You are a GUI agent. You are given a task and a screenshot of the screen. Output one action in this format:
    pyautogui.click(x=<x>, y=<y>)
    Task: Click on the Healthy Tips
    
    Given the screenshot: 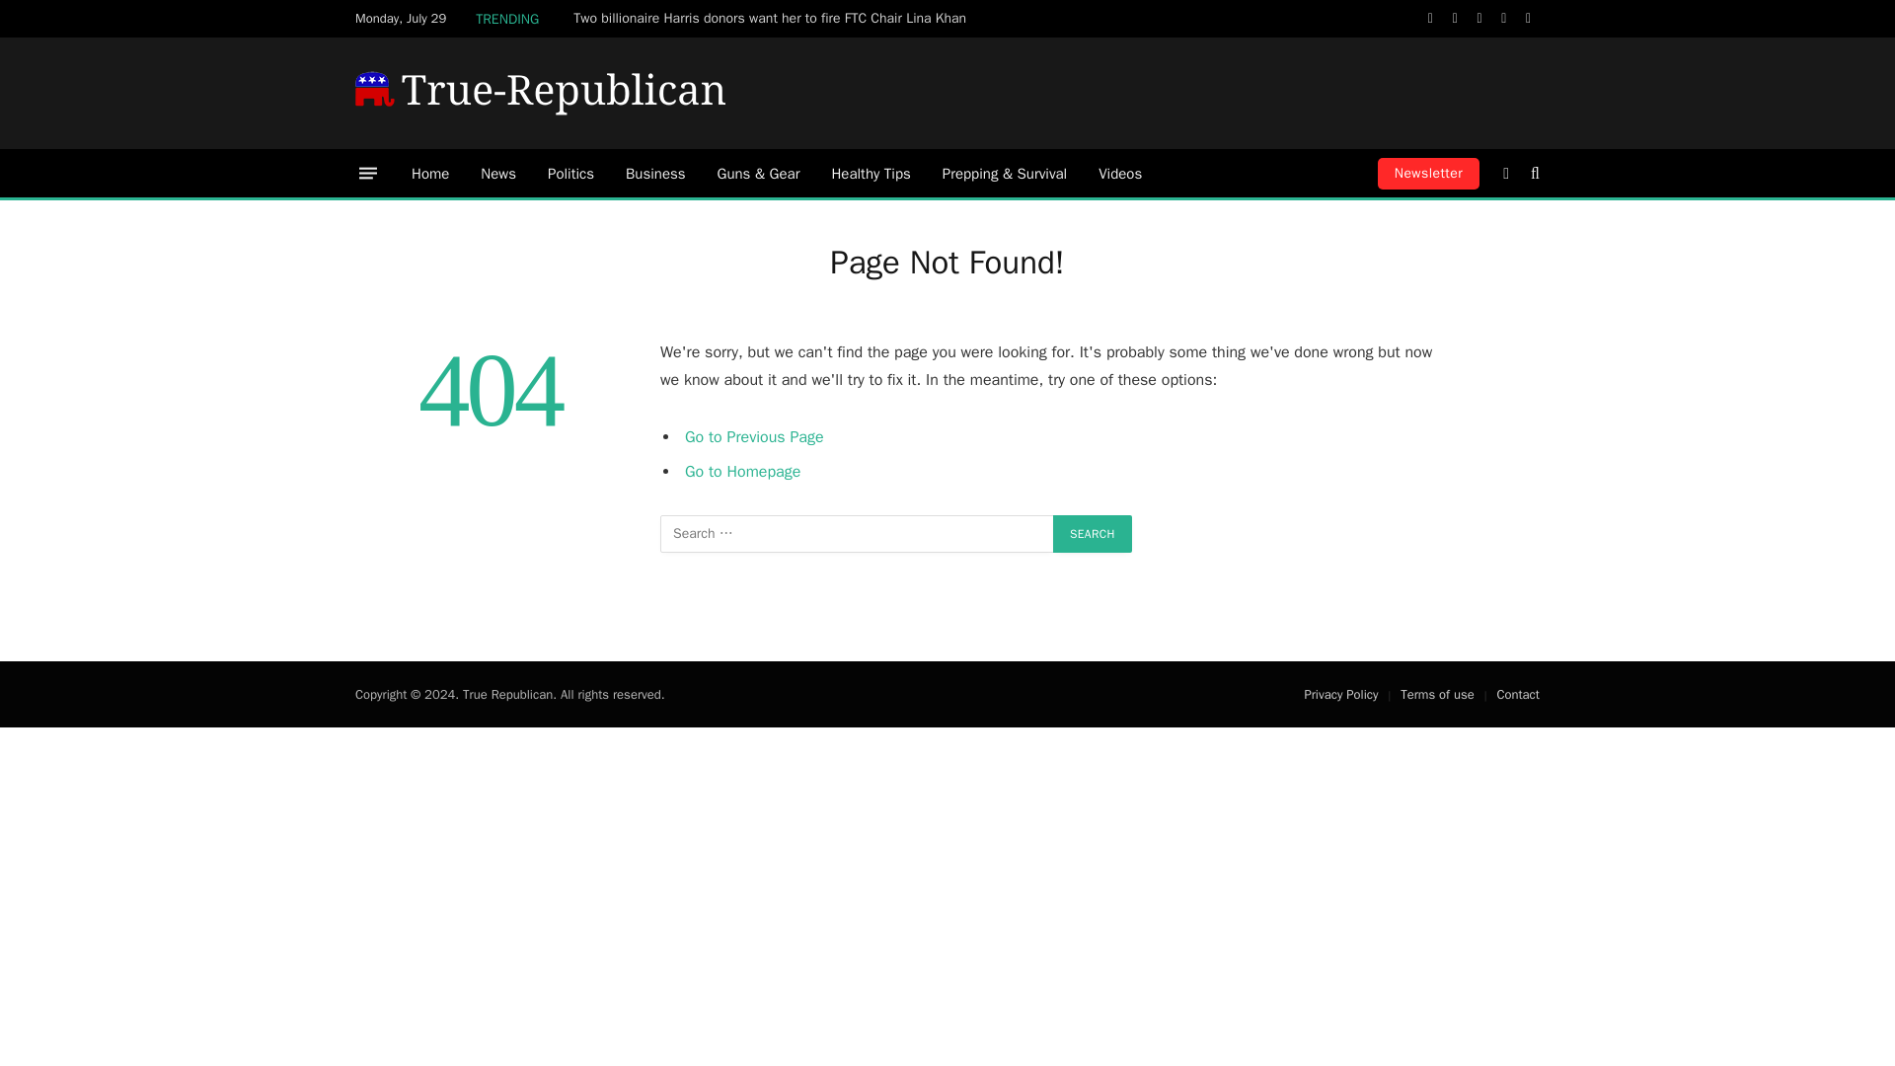 What is the action you would take?
    pyautogui.click(x=871, y=173)
    